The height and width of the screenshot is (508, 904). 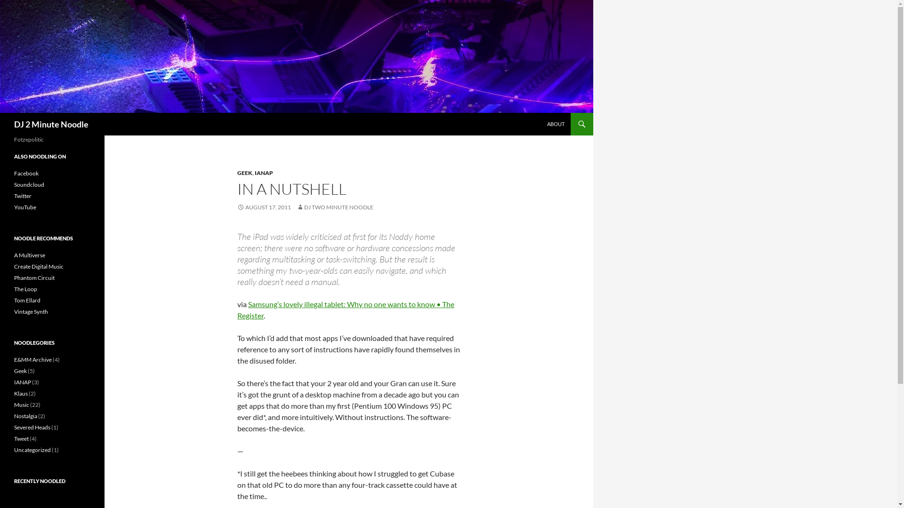 What do you see at coordinates (25, 289) in the screenshot?
I see `The Loop` at bounding box center [25, 289].